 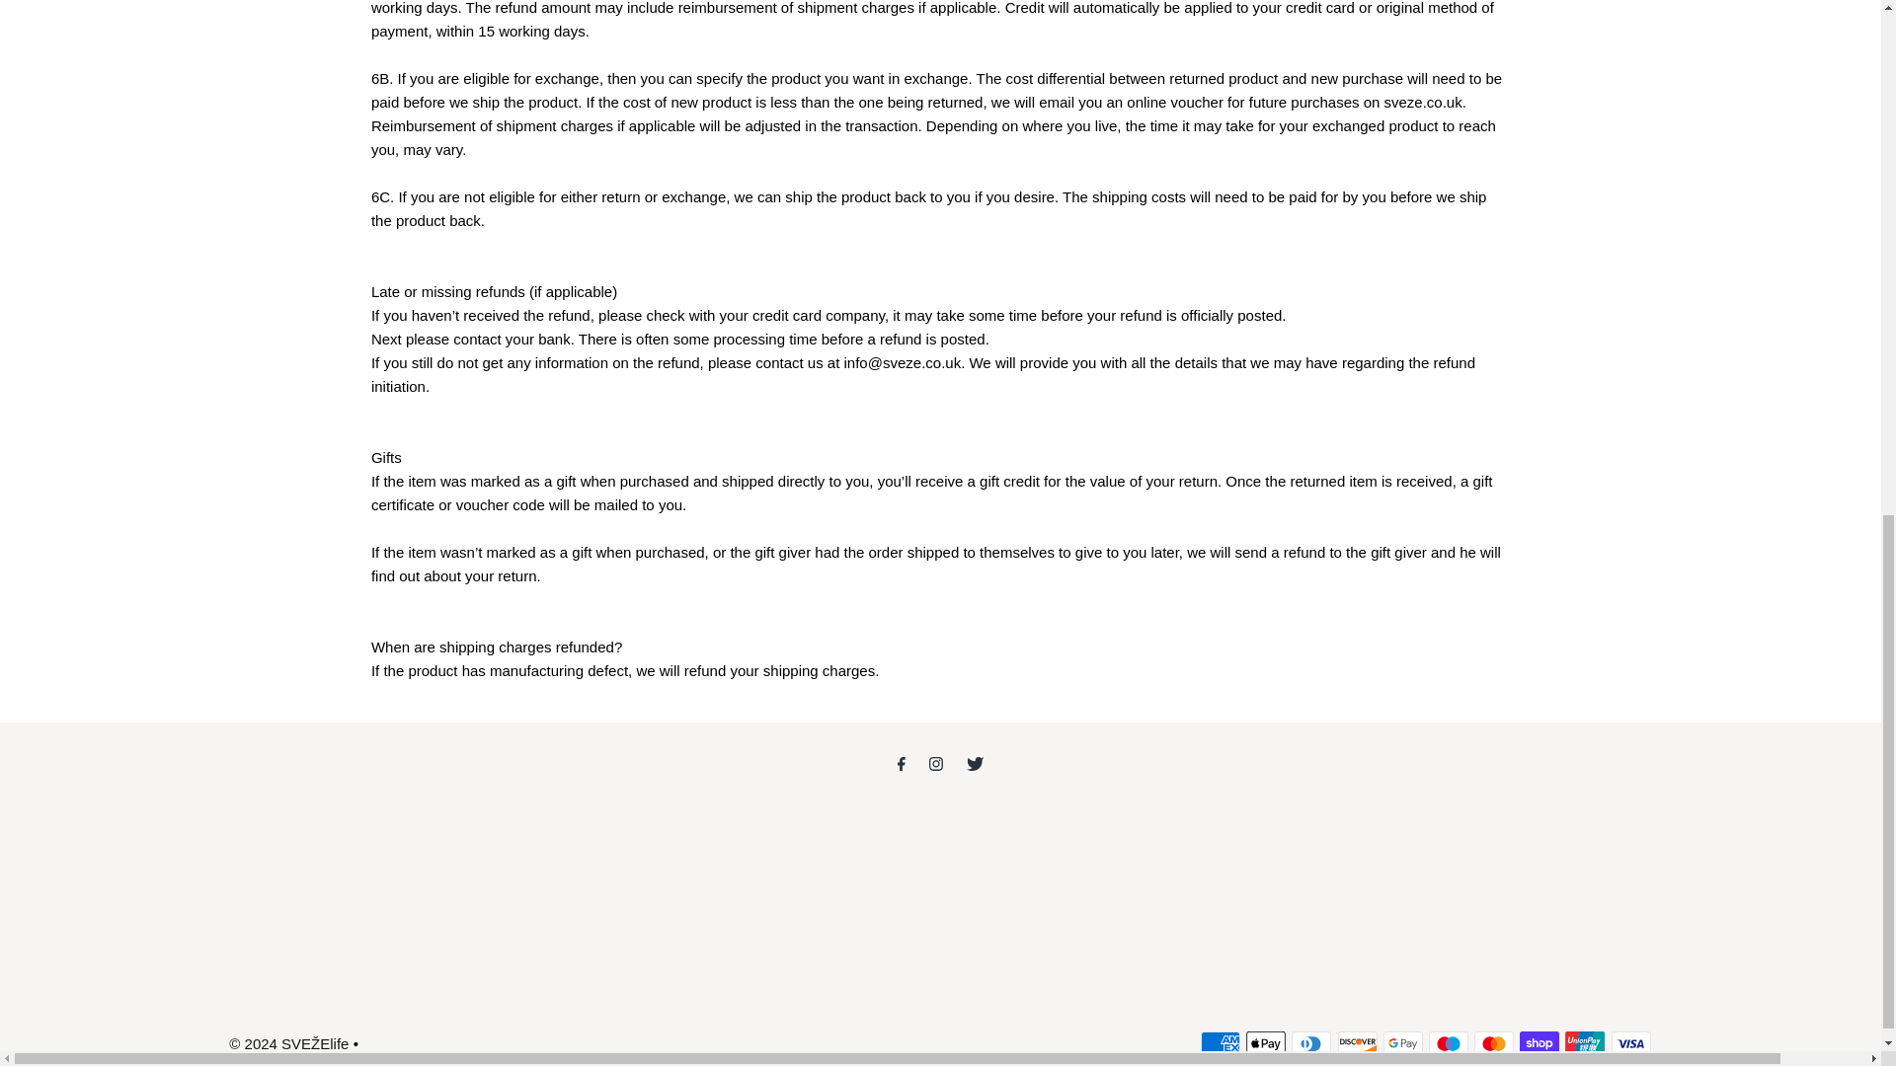 What do you see at coordinates (1584, 1044) in the screenshot?
I see `Union Pay` at bounding box center [1584, 1044].